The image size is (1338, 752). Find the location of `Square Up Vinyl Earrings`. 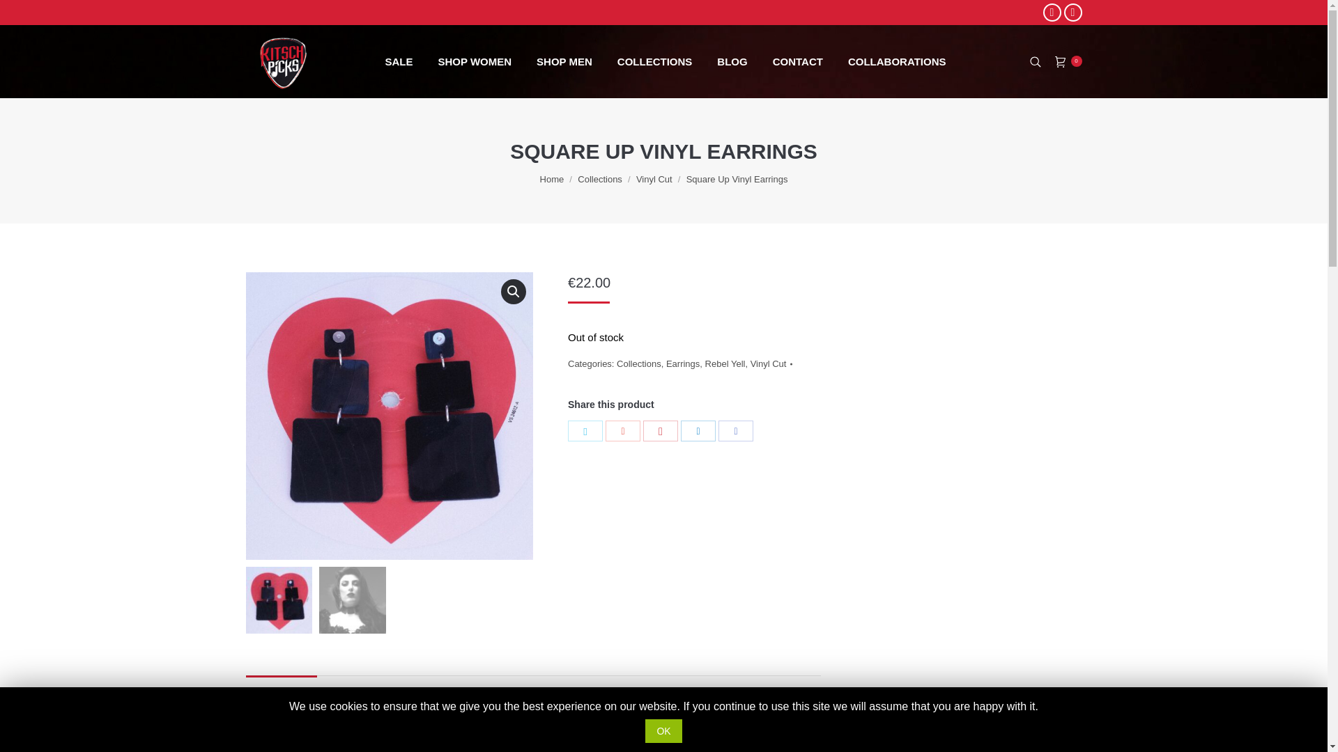

Square Up Vinyl Earrings is located at coordinates (389, 415).